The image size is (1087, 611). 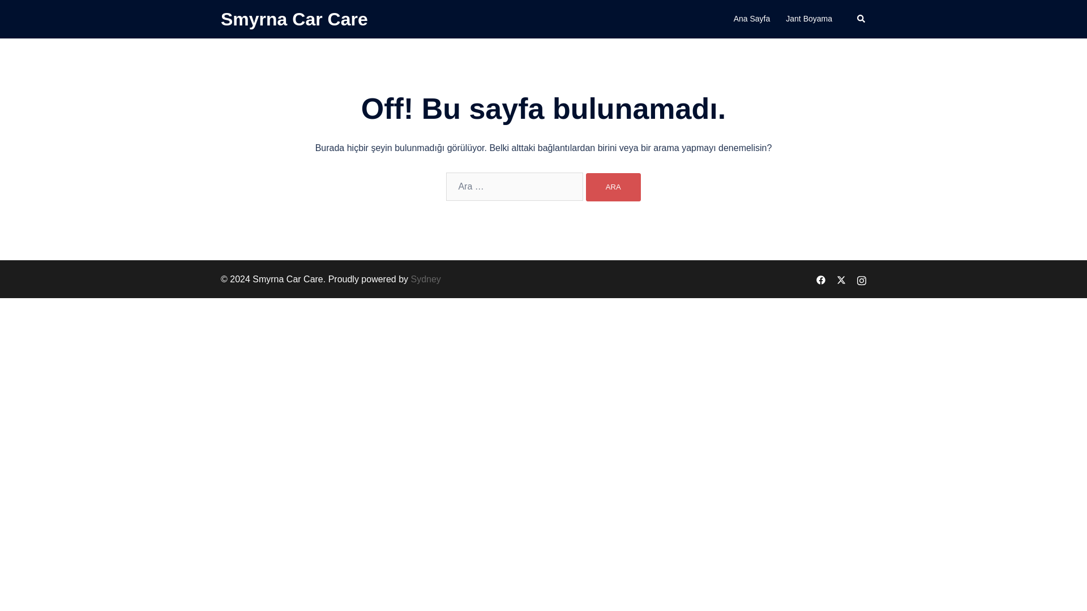 I want to click on Jant Boyama, so click(x=809, y=19).